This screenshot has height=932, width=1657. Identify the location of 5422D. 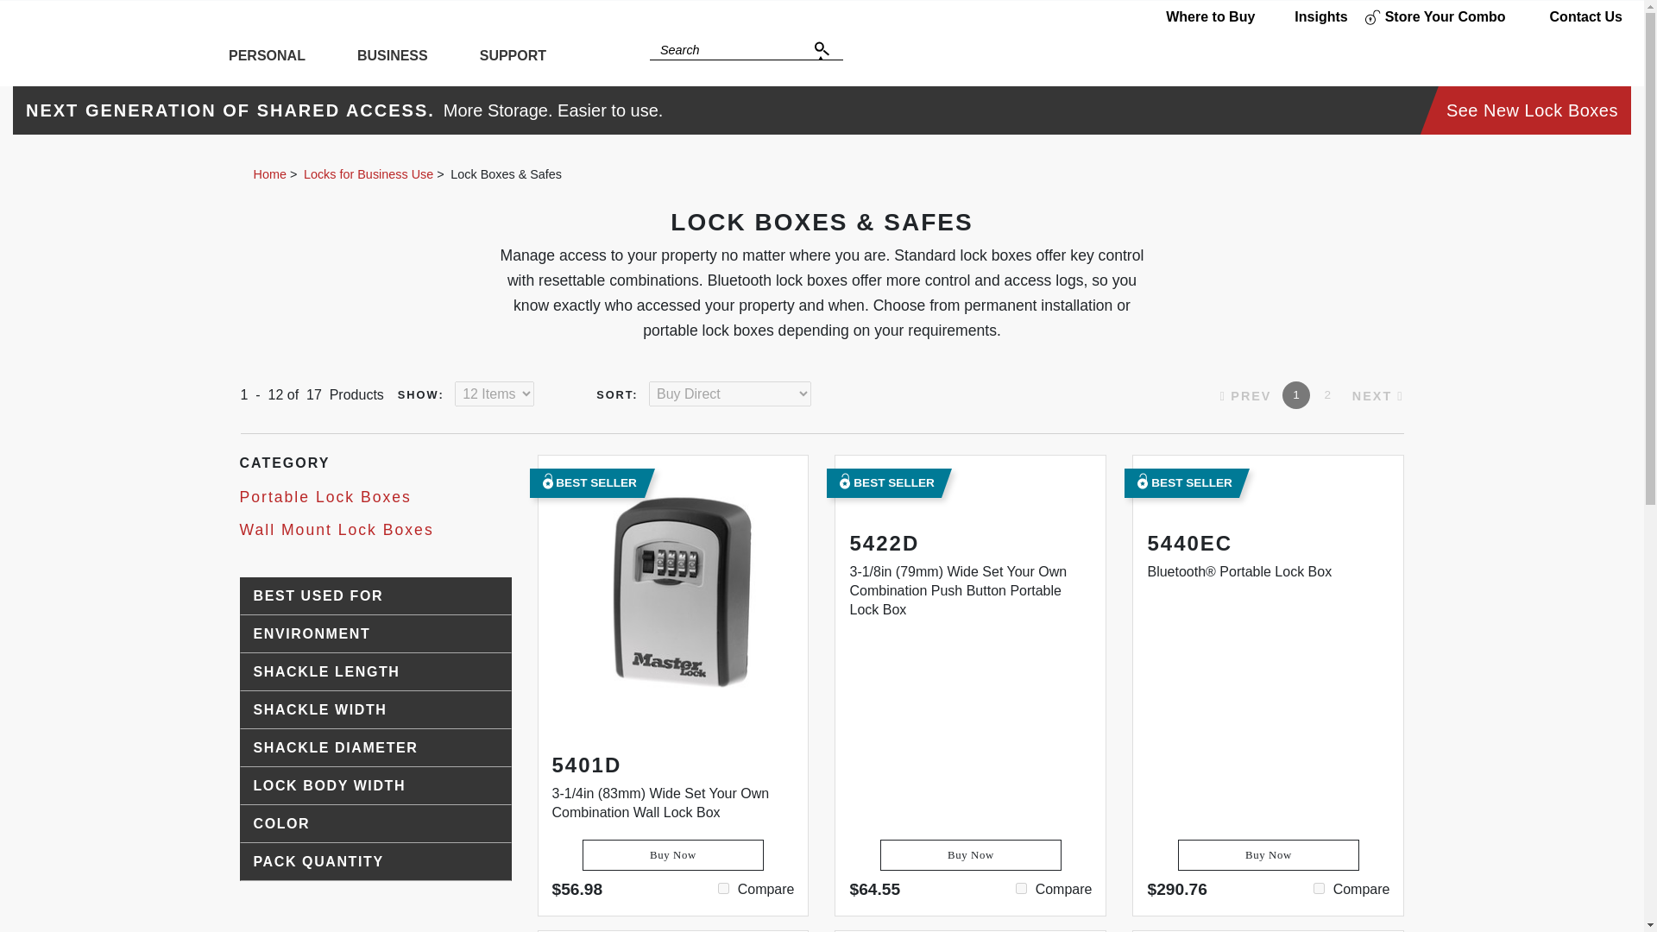
(1021, 887).